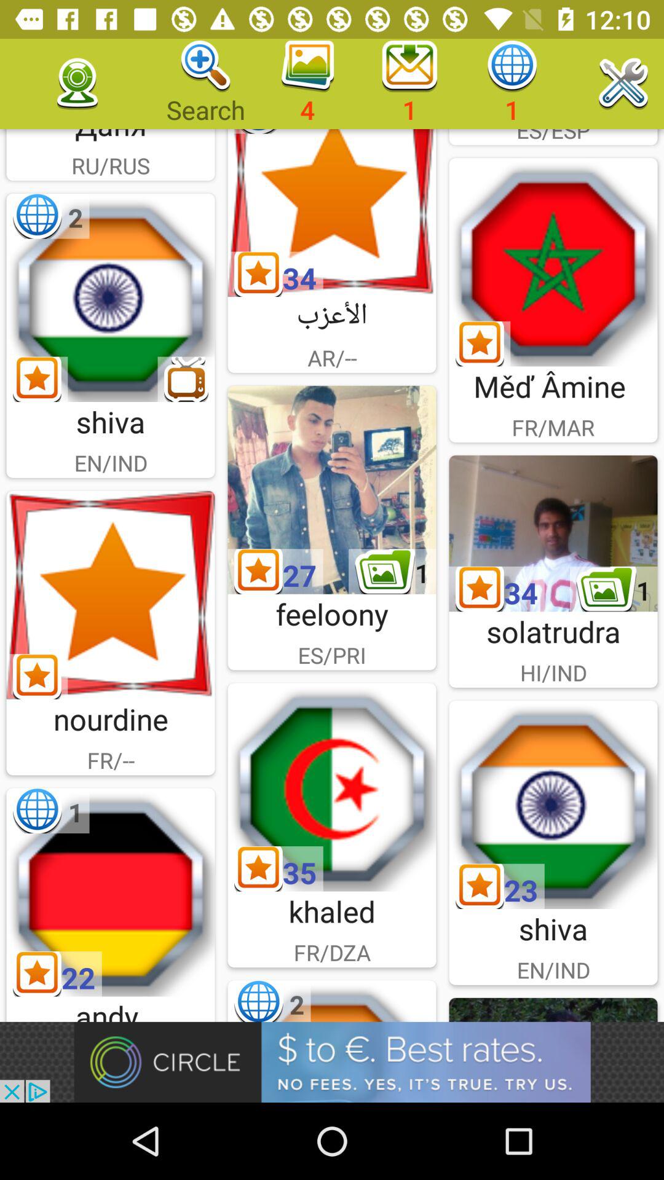  Describe the element at coordinates (111, 892) in the screenshot. I see `select andy` at that location.